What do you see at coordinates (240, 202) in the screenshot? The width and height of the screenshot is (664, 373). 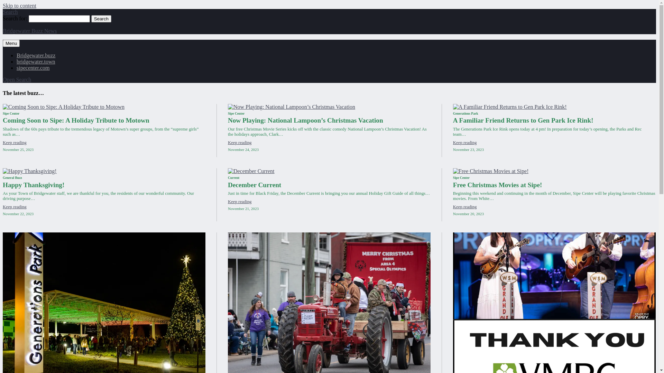 I see `Keep reading` at bounding box center [240, 202].